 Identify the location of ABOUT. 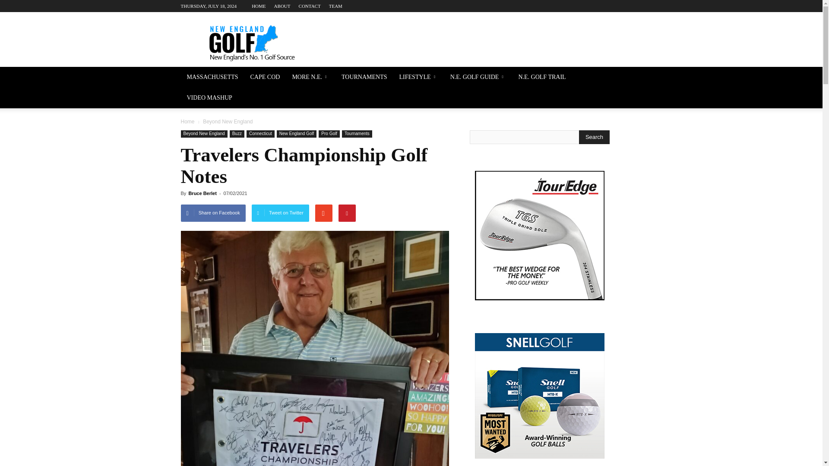
(282, 6).